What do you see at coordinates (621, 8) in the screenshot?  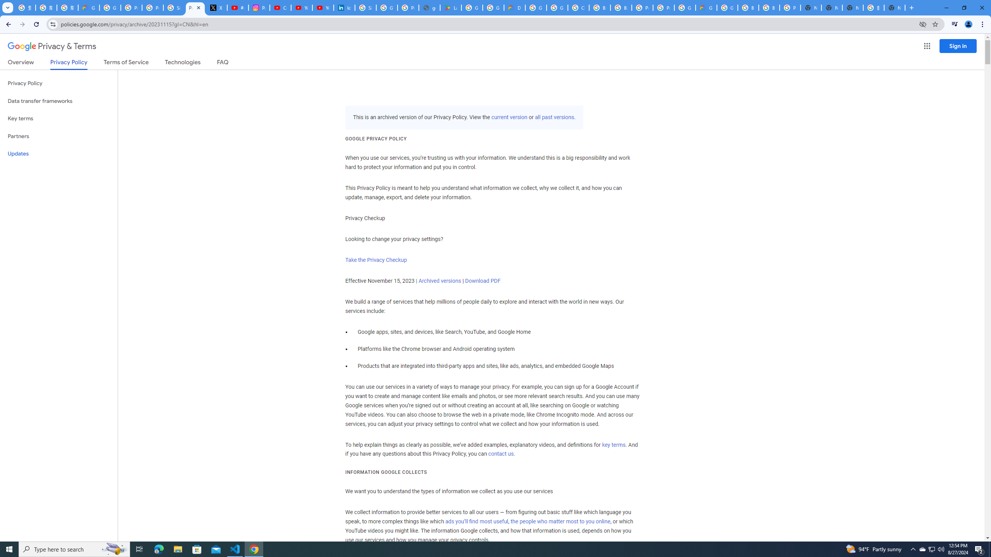 I see `Browse Chrome as a guest - Computer - Google Chrome Help` at bounding box center [621, 8].